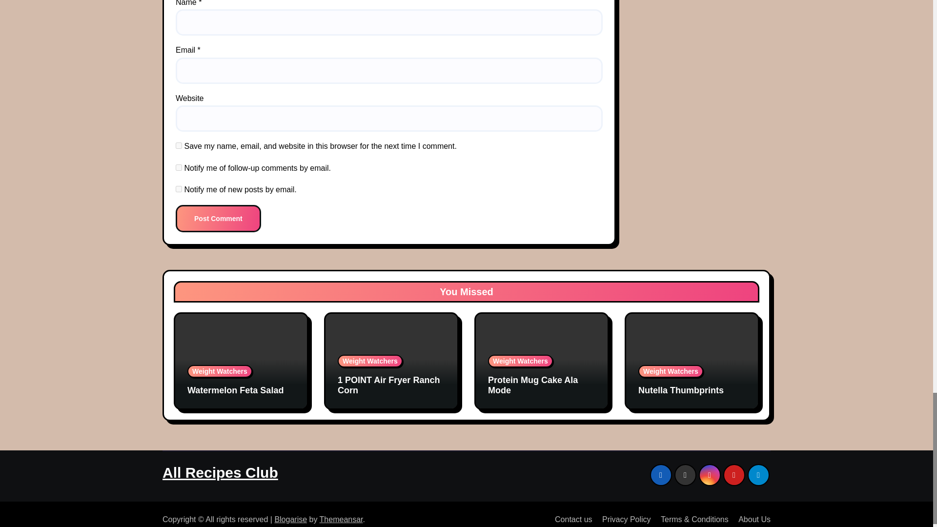 Image resolution: width=937 pixels, height=527 pixels. Describe the element at coordinates (179, 145) in the screenshot. I see `yes` at that location.